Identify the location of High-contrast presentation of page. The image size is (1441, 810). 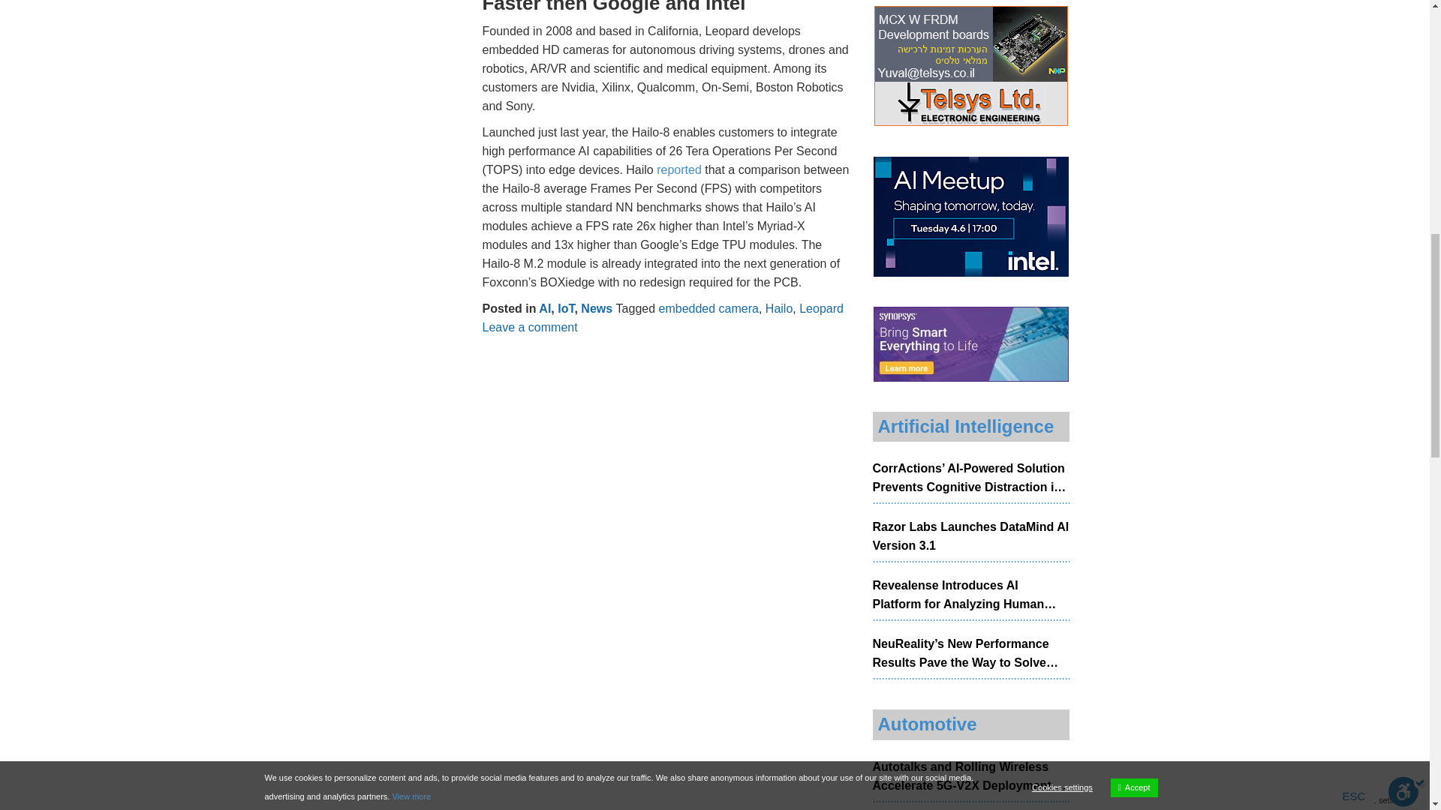
(389, 32).